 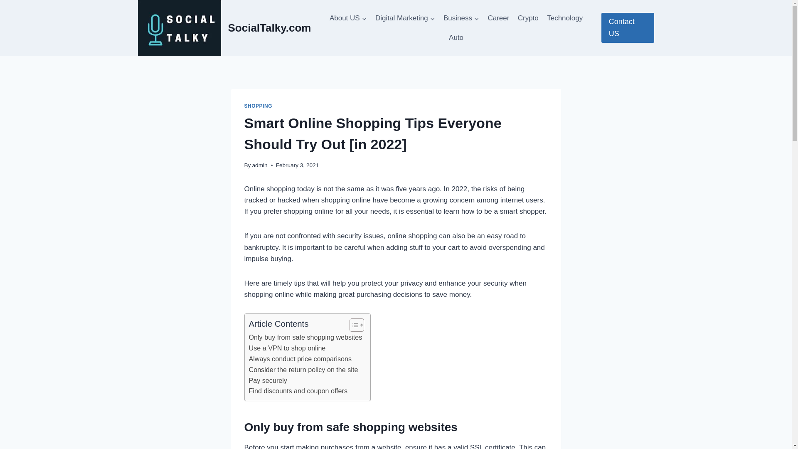 What do you see at coordinates (405, 18) in the screenshot?
I see `Digital Marketing` at bounding box center [405, 18].